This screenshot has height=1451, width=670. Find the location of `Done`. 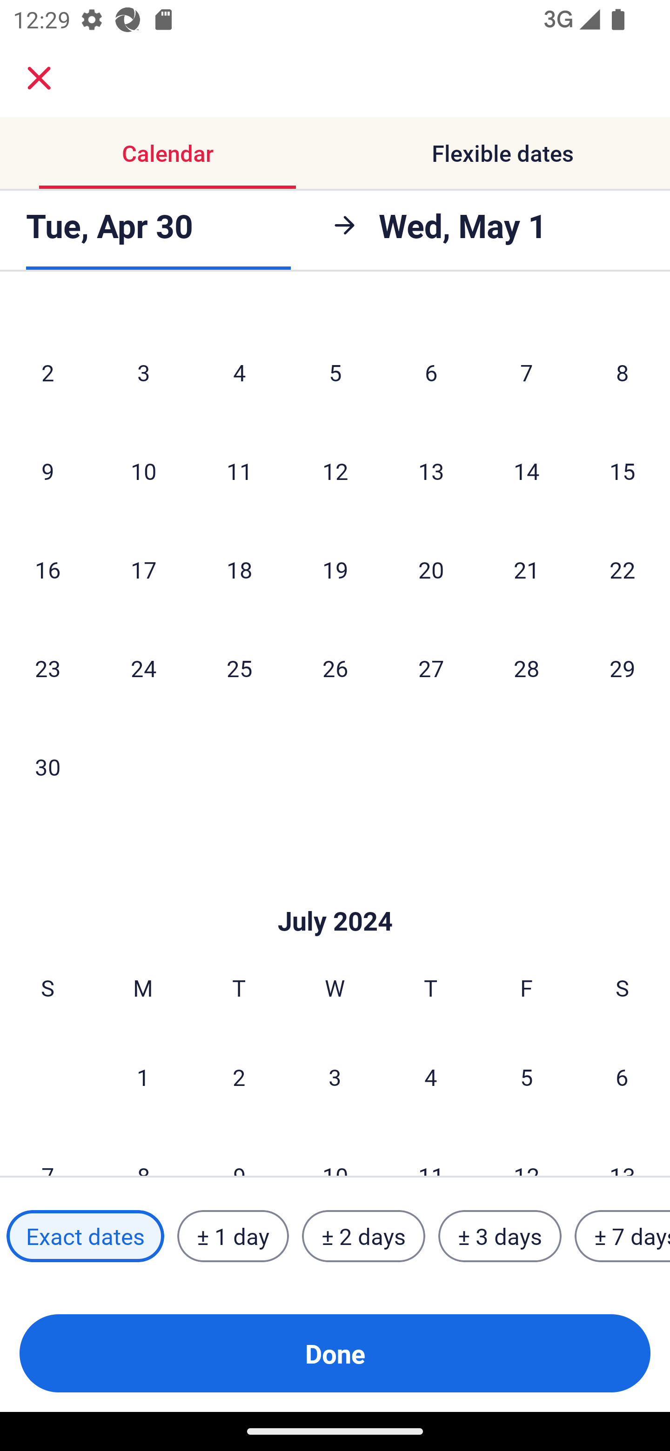

Done is located at coordinates (335, 1353).